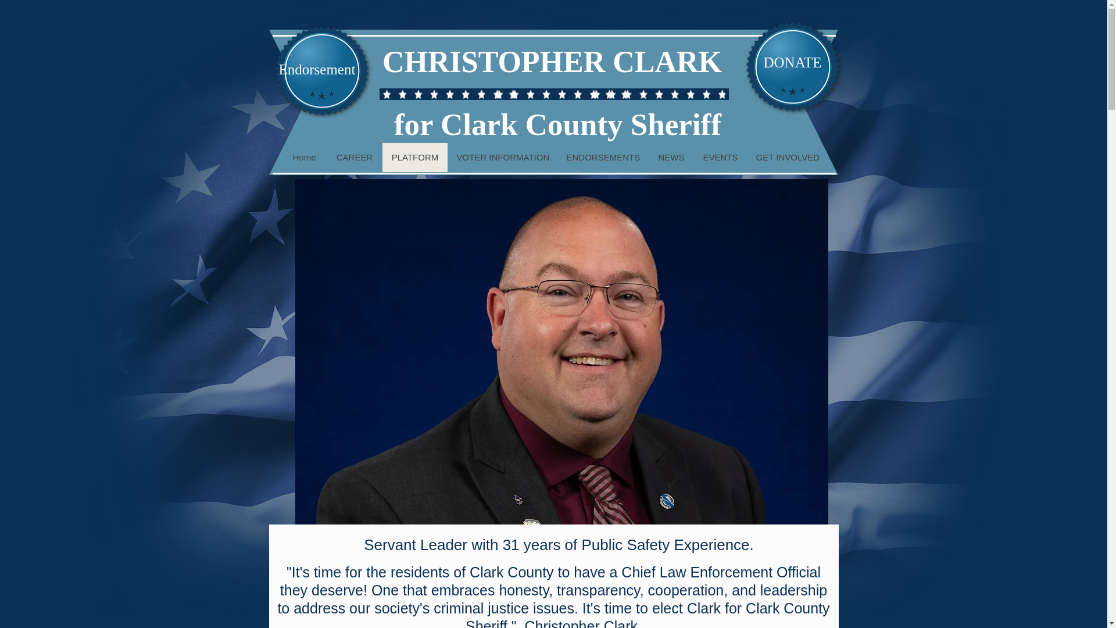 The width and height of the screenshot is (1116, 628). Describe the element at coordinates (561, 124) in the screenshot. I see `for Clark County Sheriff ` at that location.